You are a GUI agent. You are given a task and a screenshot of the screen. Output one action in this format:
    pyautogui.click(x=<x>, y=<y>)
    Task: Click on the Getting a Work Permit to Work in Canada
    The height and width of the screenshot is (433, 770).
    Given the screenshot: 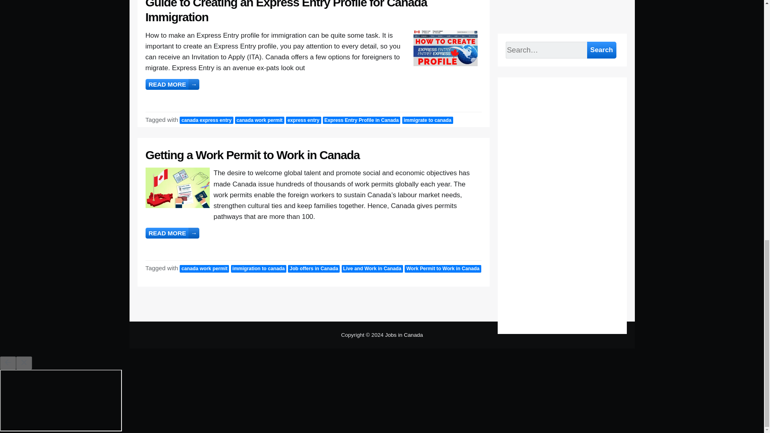 What is the action you would take?
    pyautogui.click(x=252, y=155)
    